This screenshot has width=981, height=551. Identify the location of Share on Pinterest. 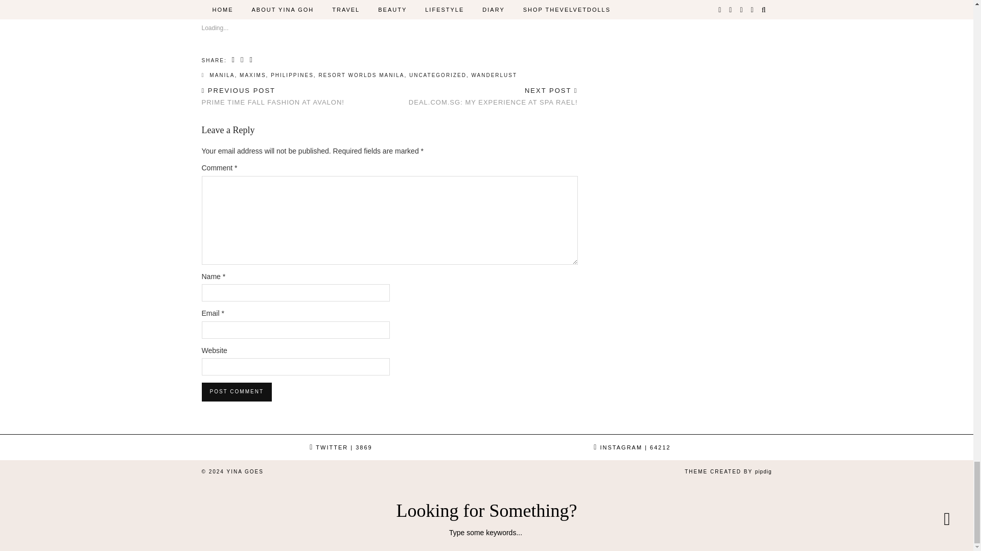
(251, 60).